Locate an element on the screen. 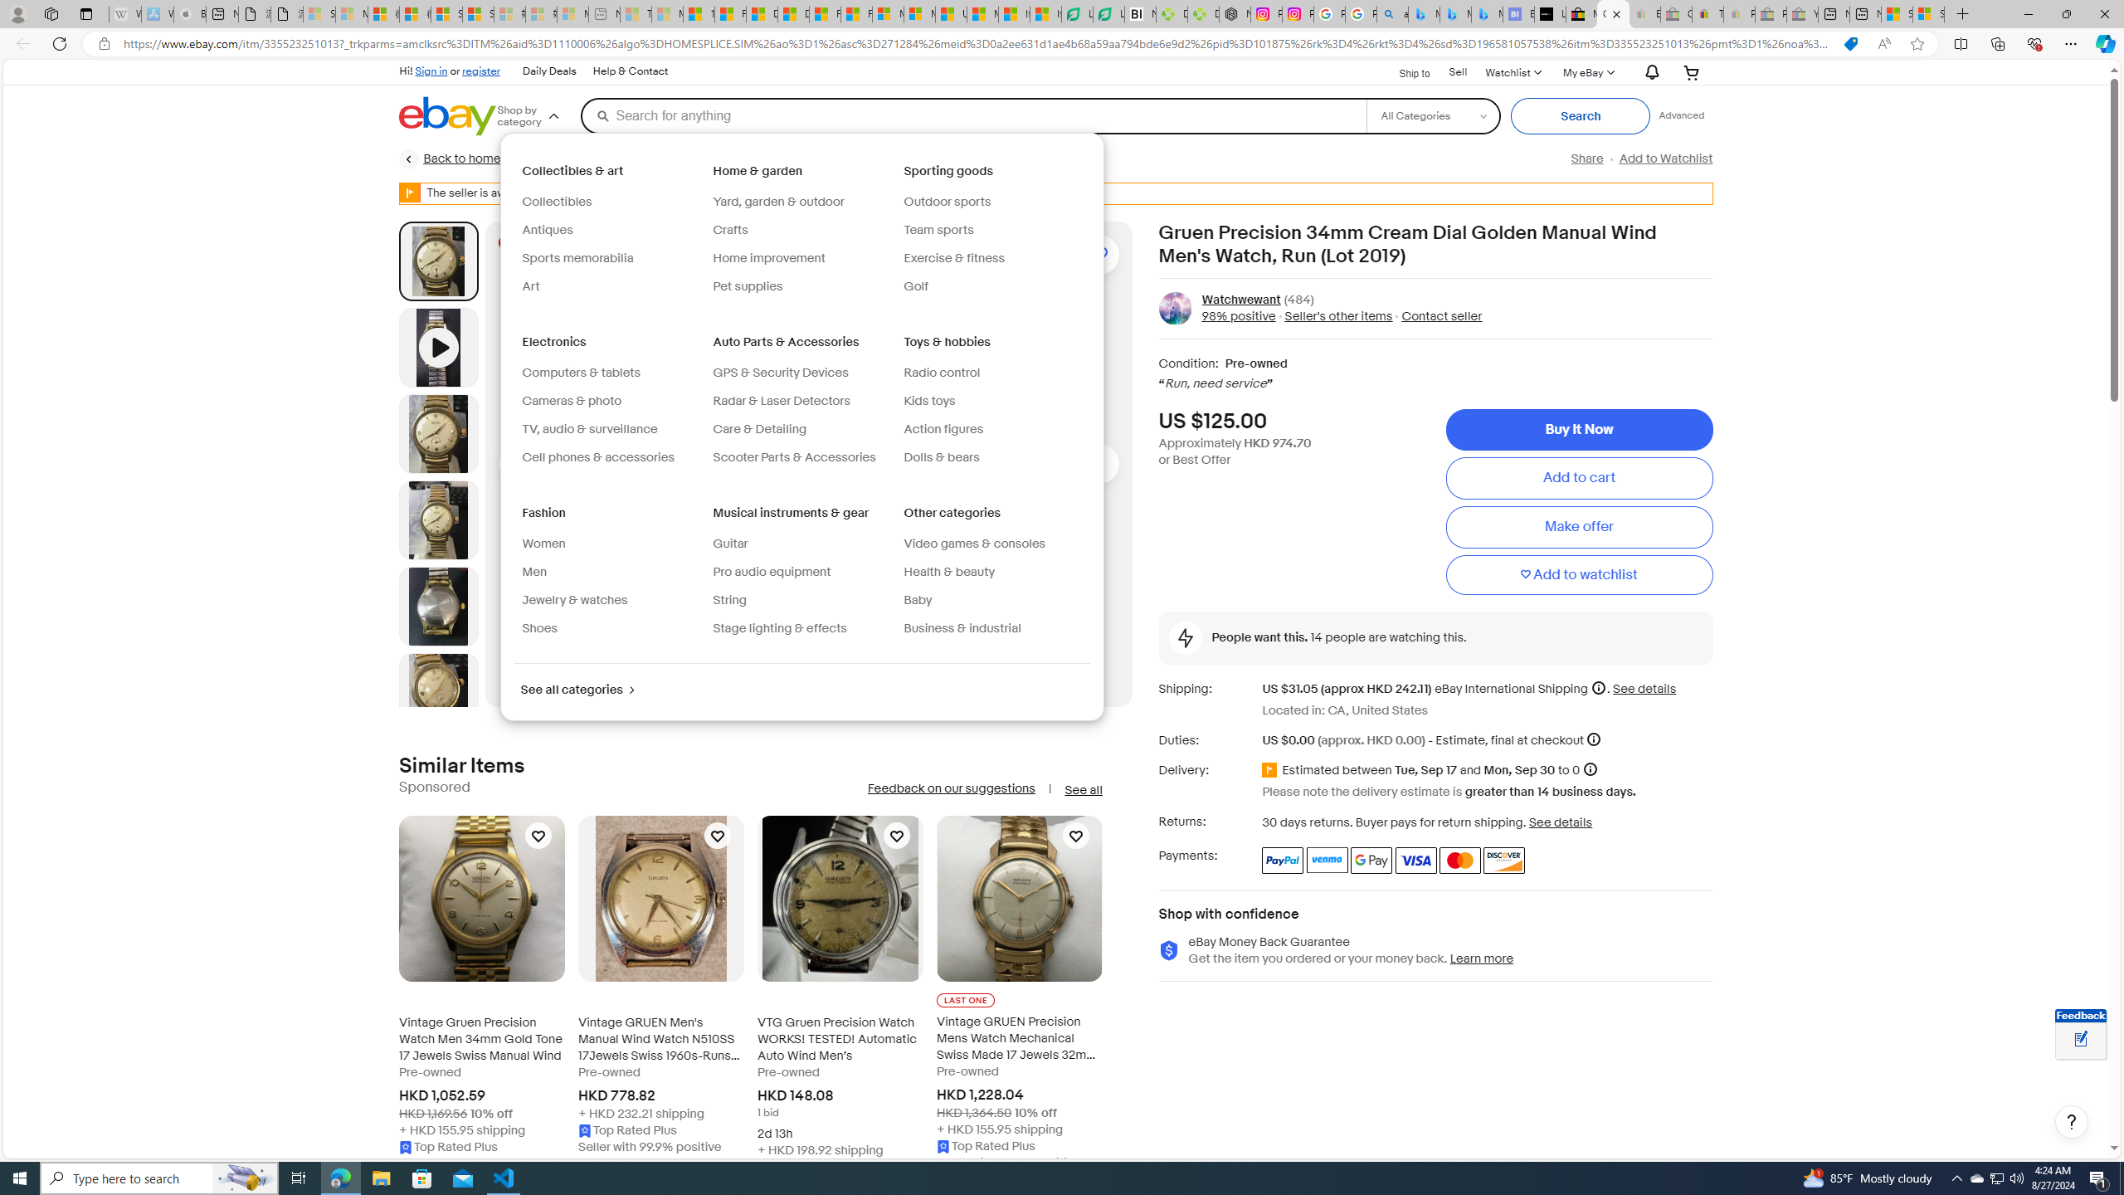 The image size is (2124, 1195). Picture 4 of 13 is located at coordinates (438, 606).